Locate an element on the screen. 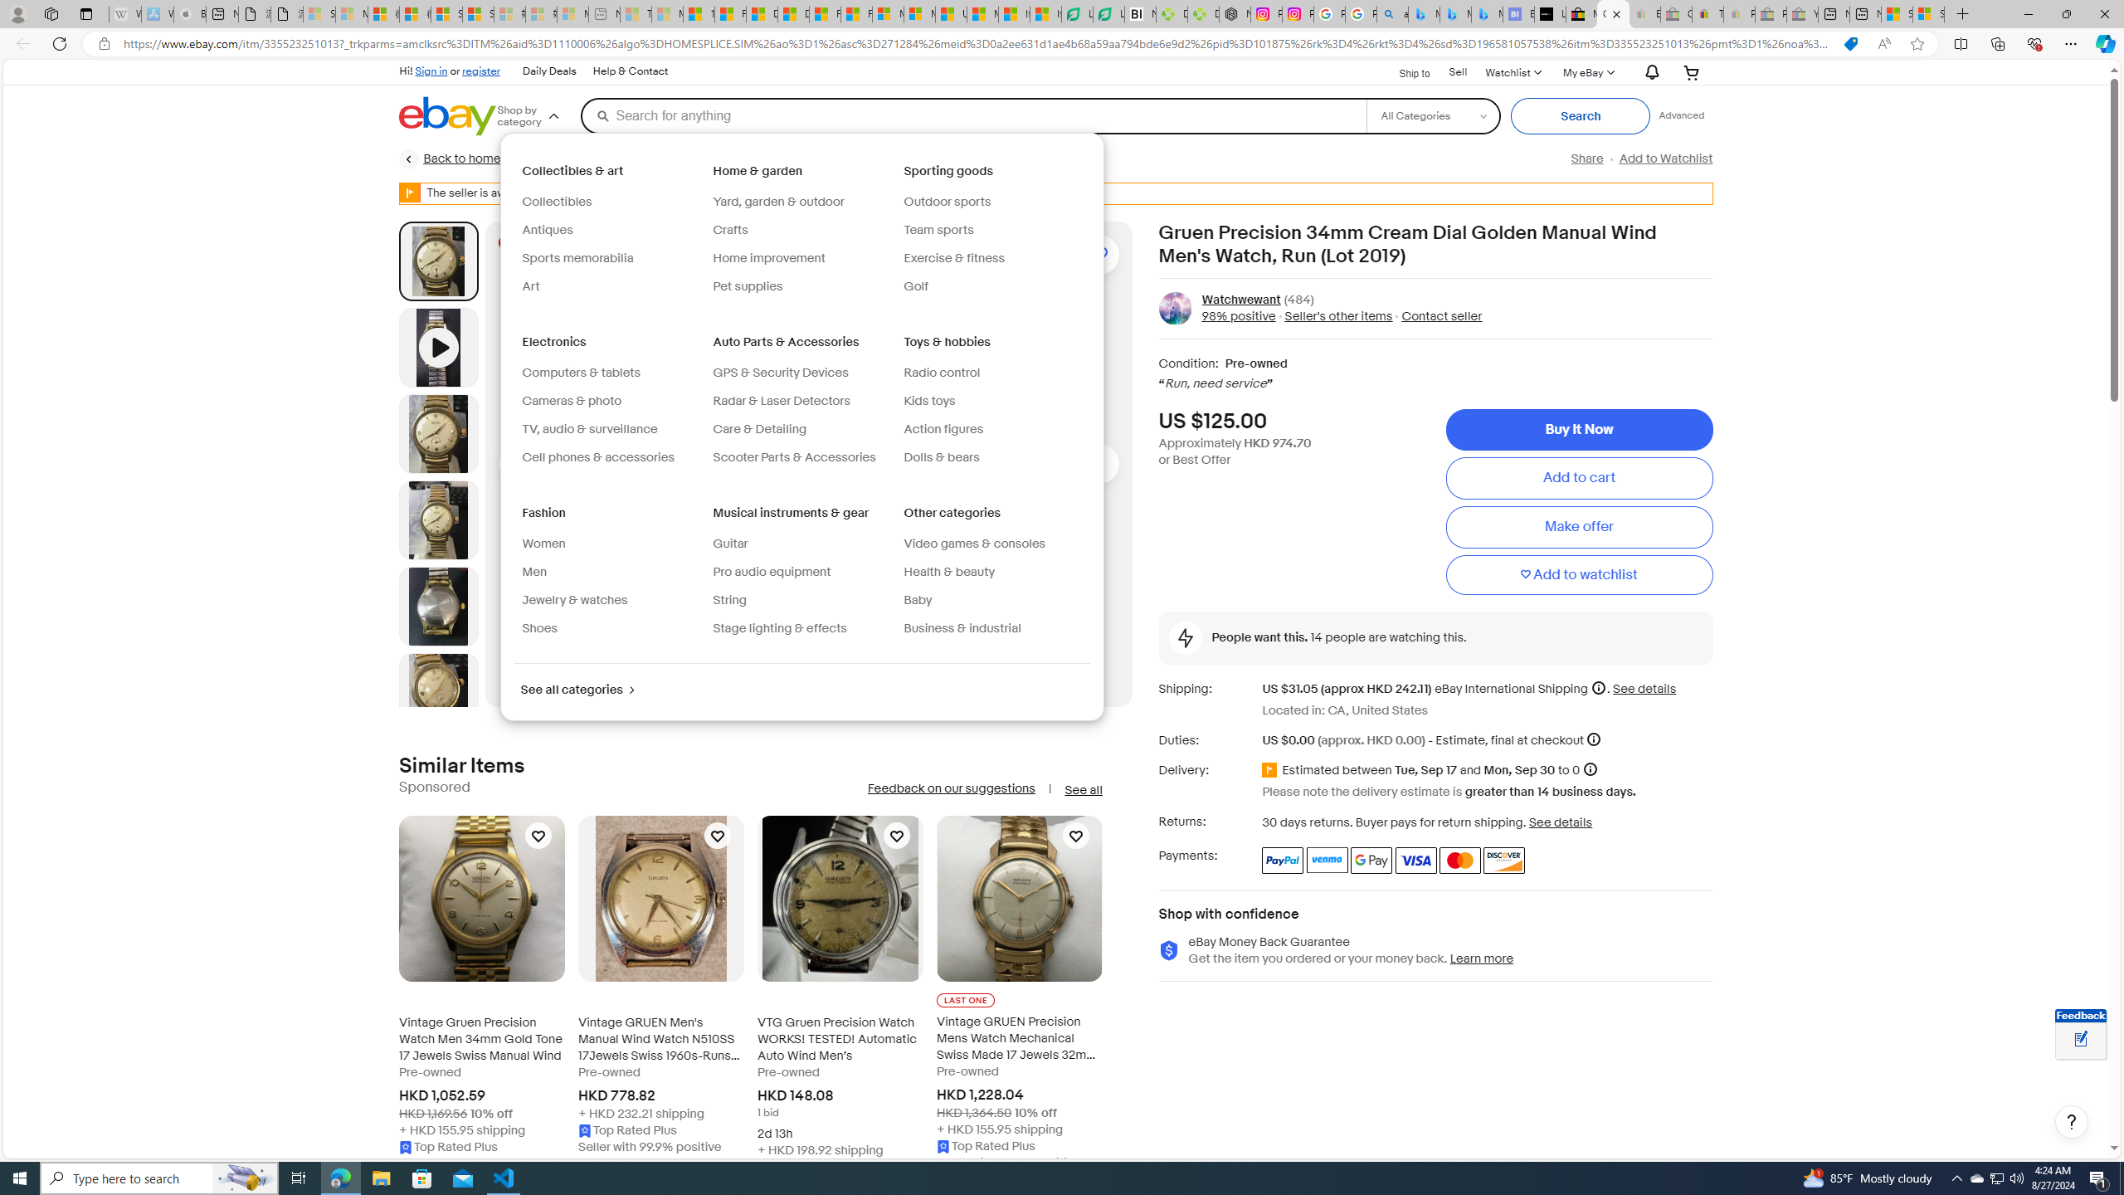 The image size is (2124, 1195). Picture 4 of 13 is located at coordinates (438, 606).